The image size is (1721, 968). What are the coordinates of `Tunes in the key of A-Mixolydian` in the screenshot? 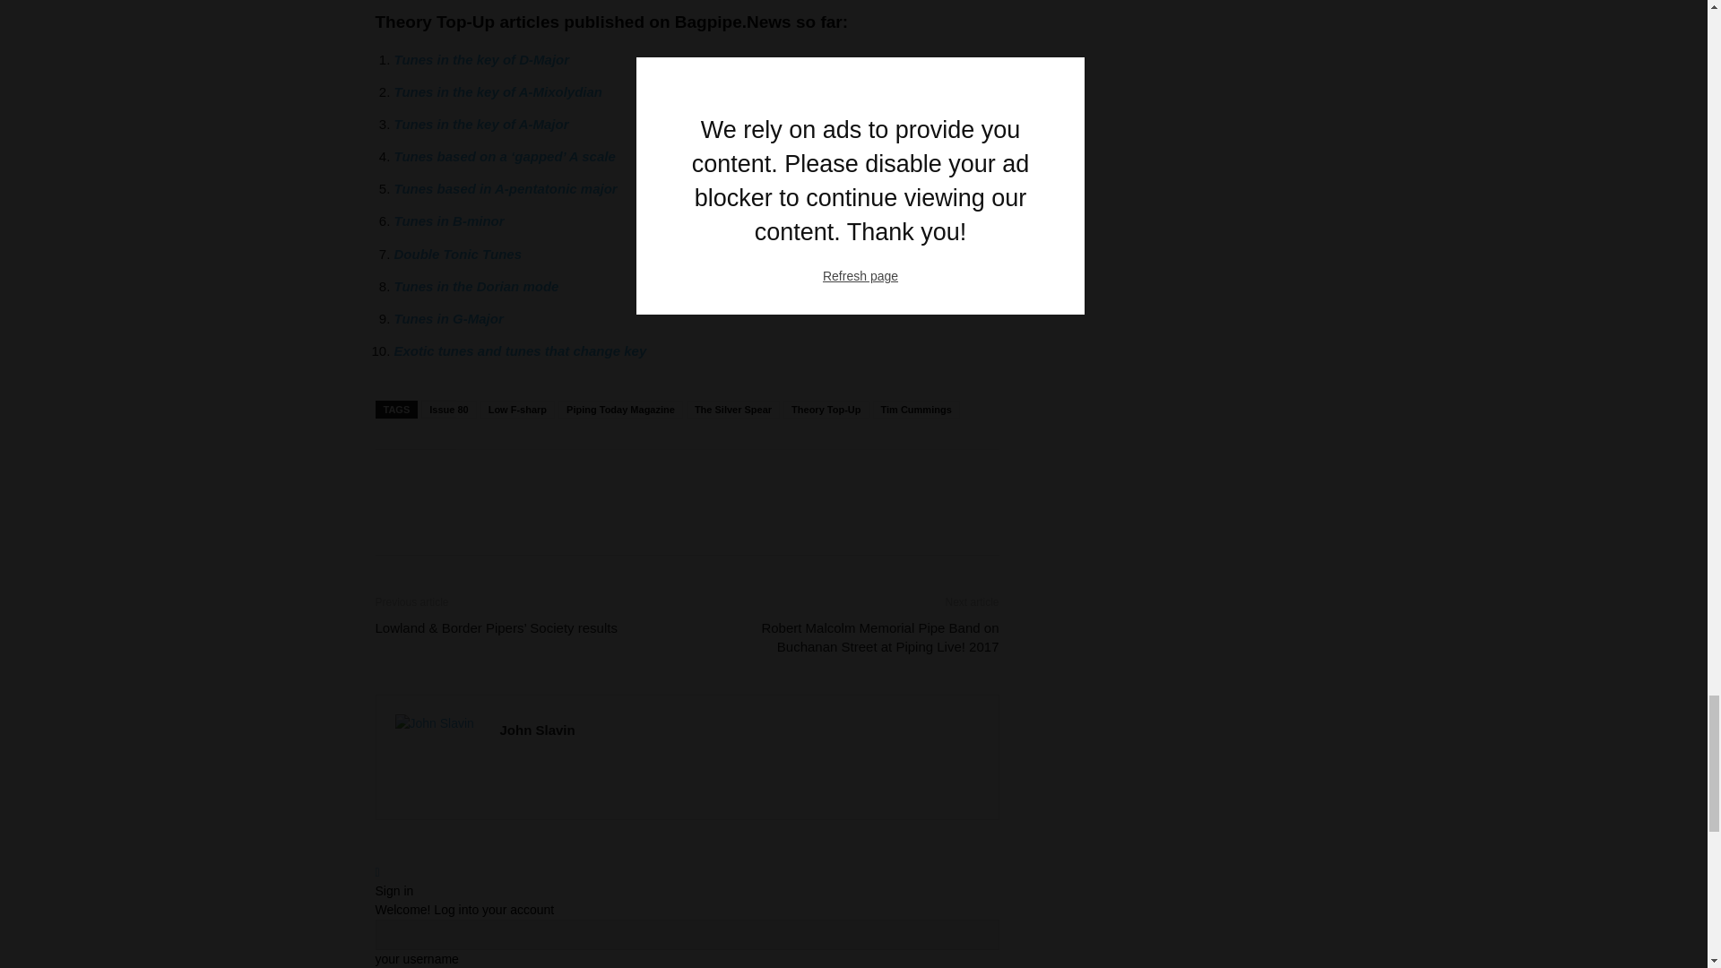 It's located at (498, 91).